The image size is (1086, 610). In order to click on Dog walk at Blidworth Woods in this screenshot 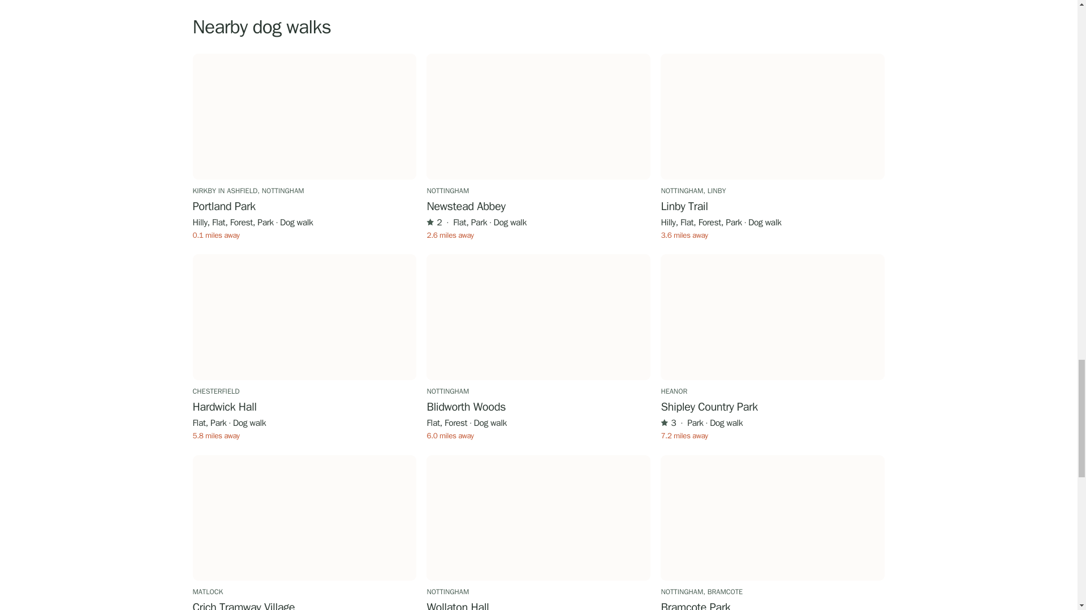, I will do `click(538, 317)`.